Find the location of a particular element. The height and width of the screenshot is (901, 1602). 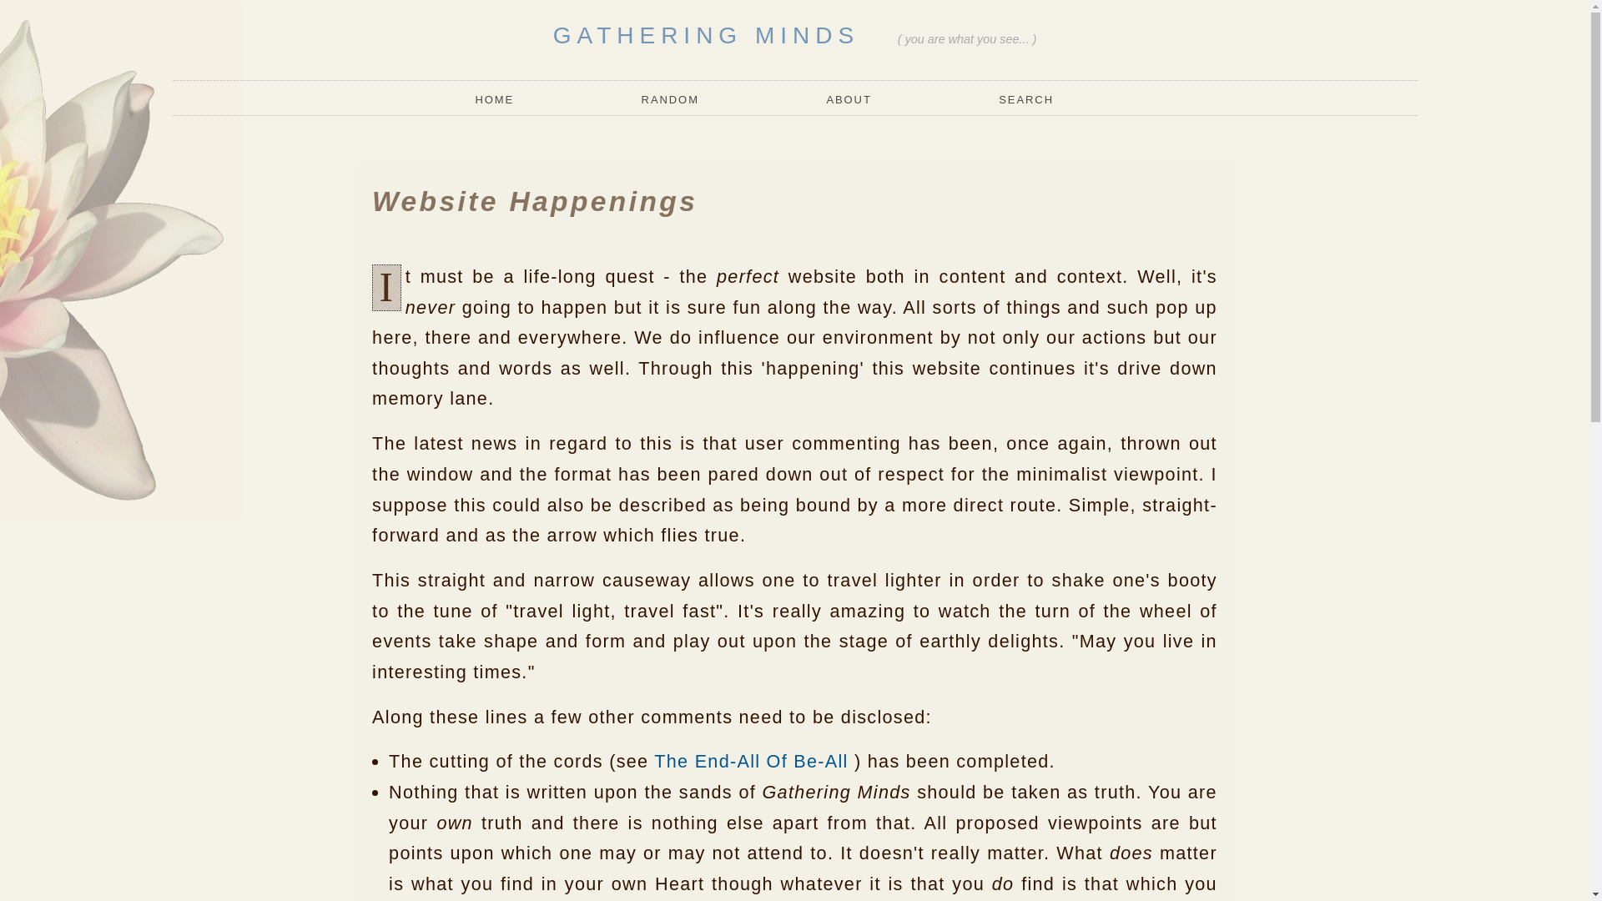

The End-All Of Be-All is located at coordinates (750, 761).